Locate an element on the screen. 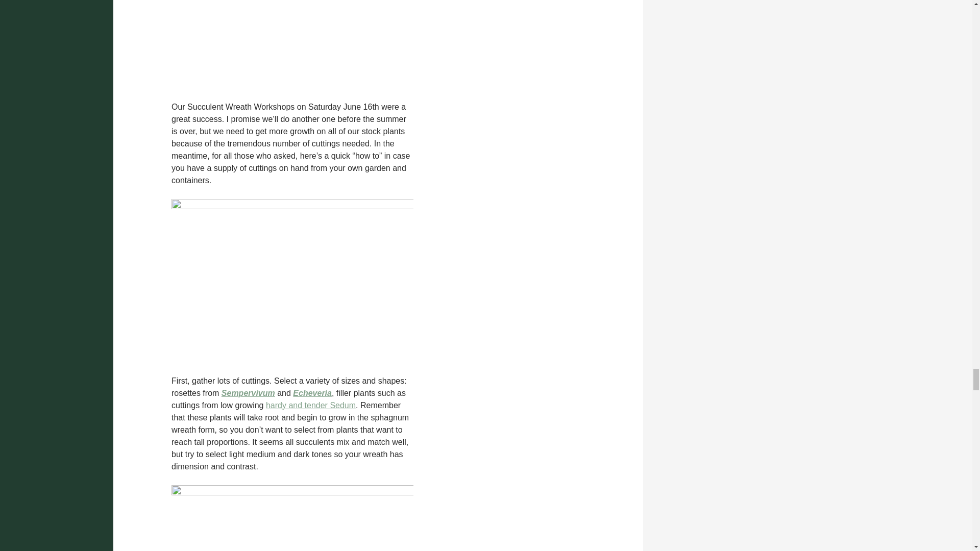 The image size is (980, 551). succulent wreath rosettes first is located at coordinates (292, 518).